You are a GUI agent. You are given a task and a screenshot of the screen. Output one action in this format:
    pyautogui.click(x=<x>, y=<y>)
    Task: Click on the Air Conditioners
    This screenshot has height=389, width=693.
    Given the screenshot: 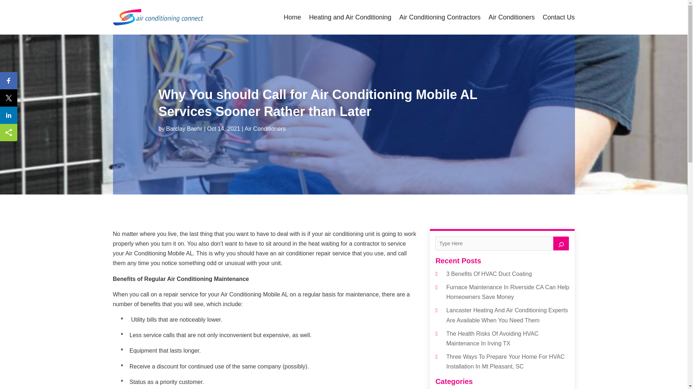 What is the action you would take?
    pyautogui.click(x=511, y=17)
    